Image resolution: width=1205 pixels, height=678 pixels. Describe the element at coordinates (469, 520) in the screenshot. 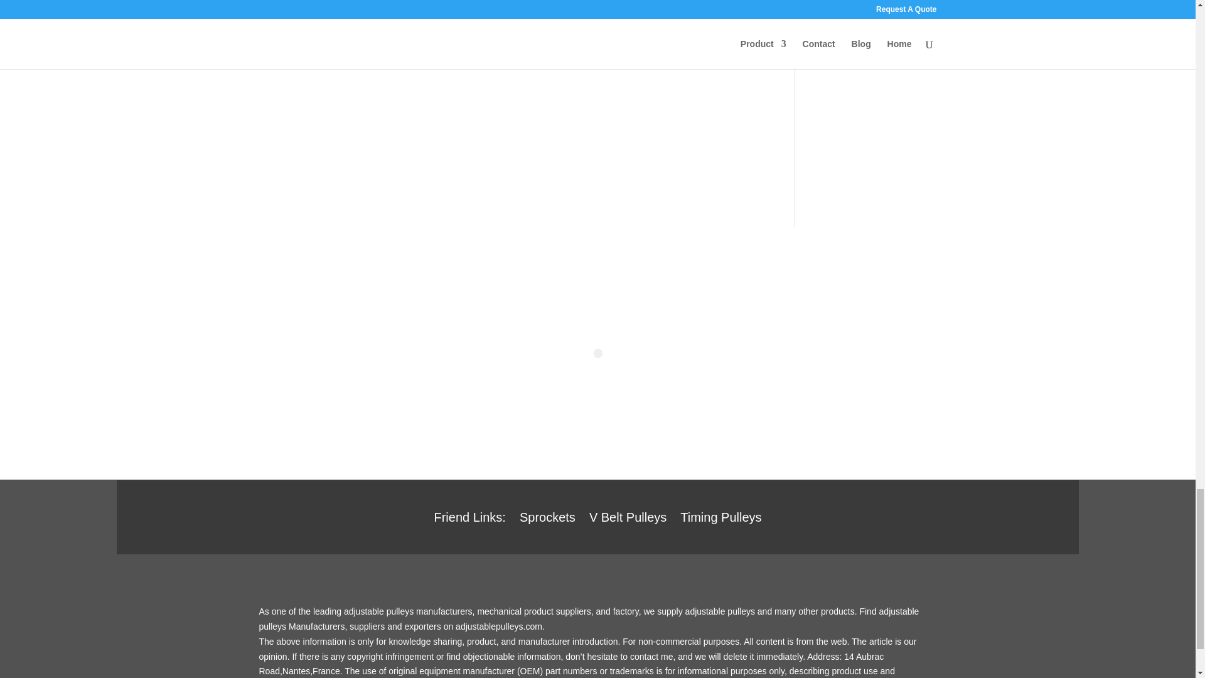

I see `Friend Links:` at that location.